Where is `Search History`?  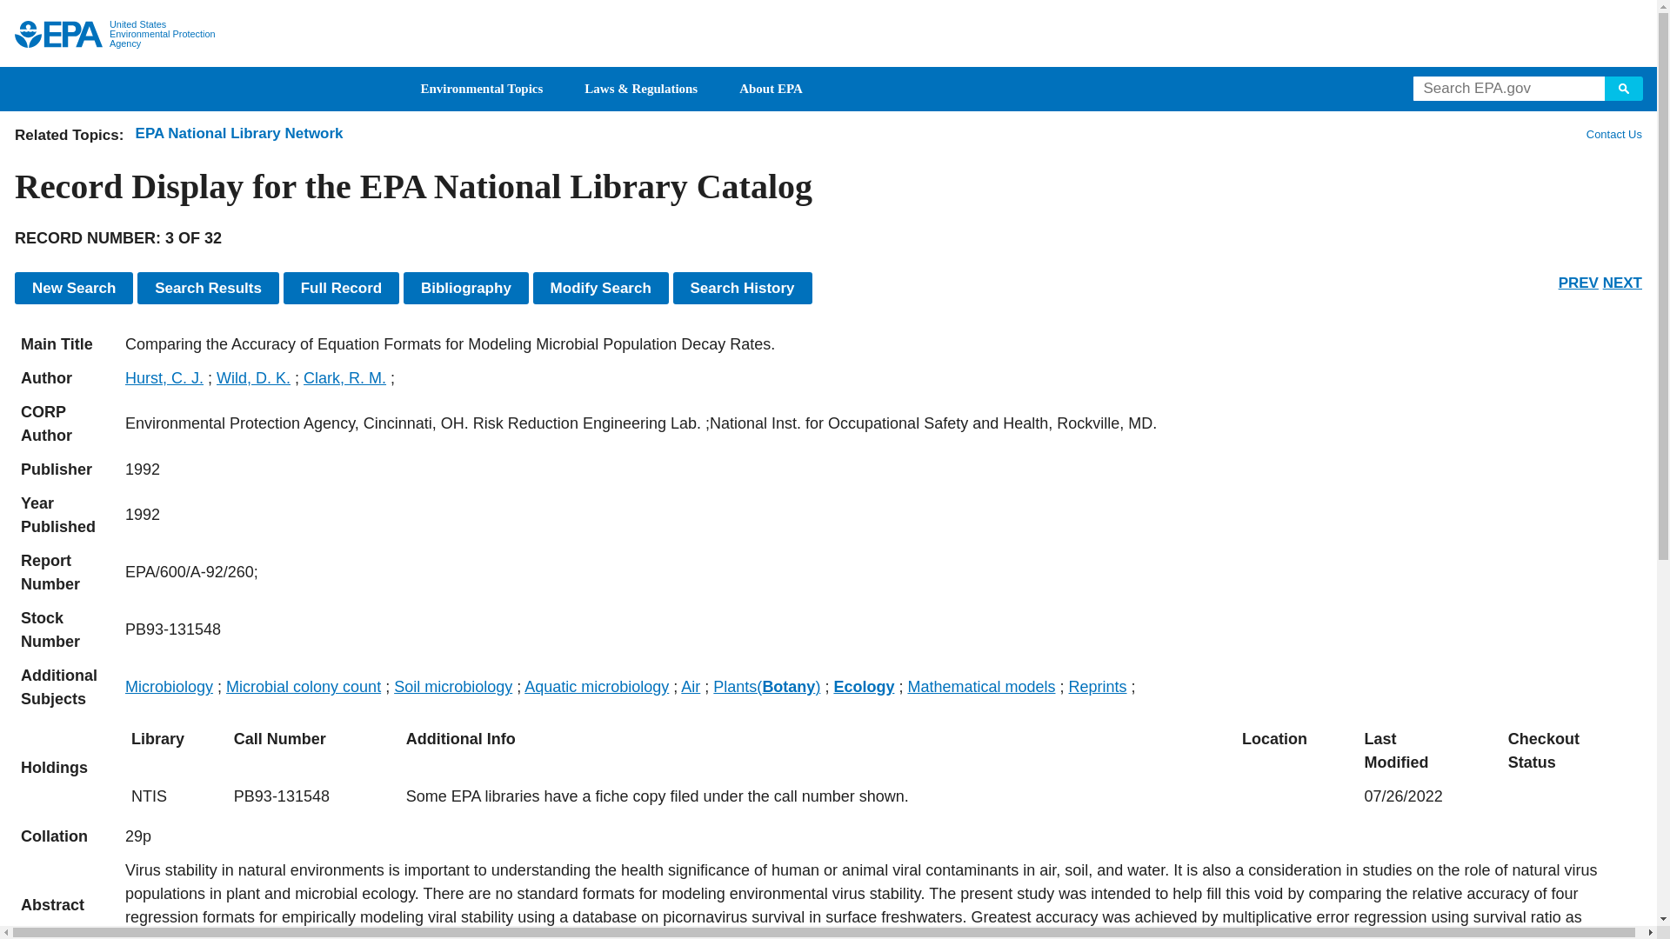
Search History is located at coordinates (742, 288).